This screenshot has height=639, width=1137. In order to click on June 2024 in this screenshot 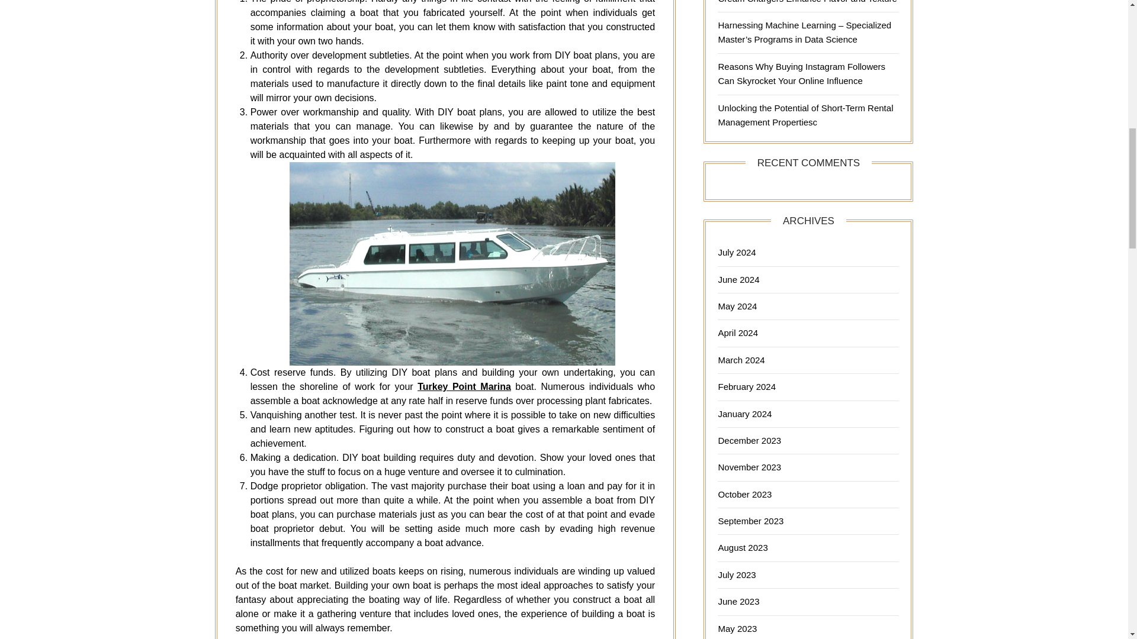, I will do `click(738, 279)`.